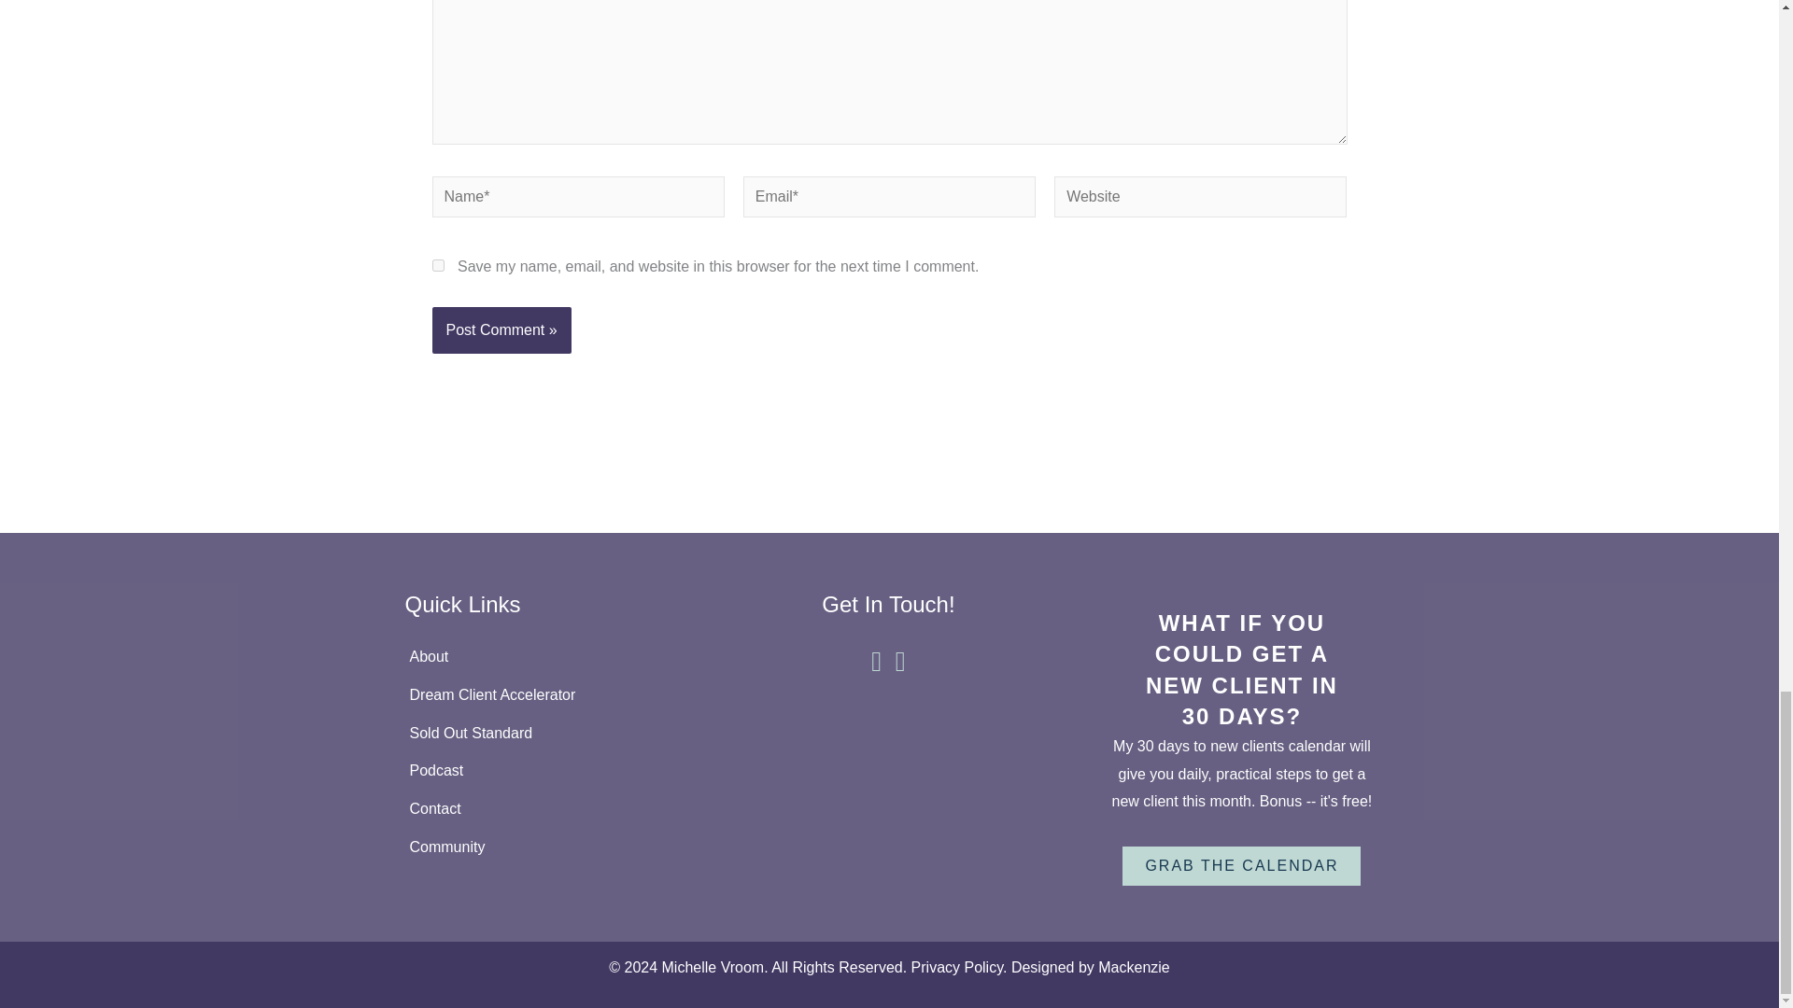 This screenshot has width=1793, height=1008. What do you see at coordinates (536, 847) in the screenshot?
I see `Community` at bounding box center [536, 847].